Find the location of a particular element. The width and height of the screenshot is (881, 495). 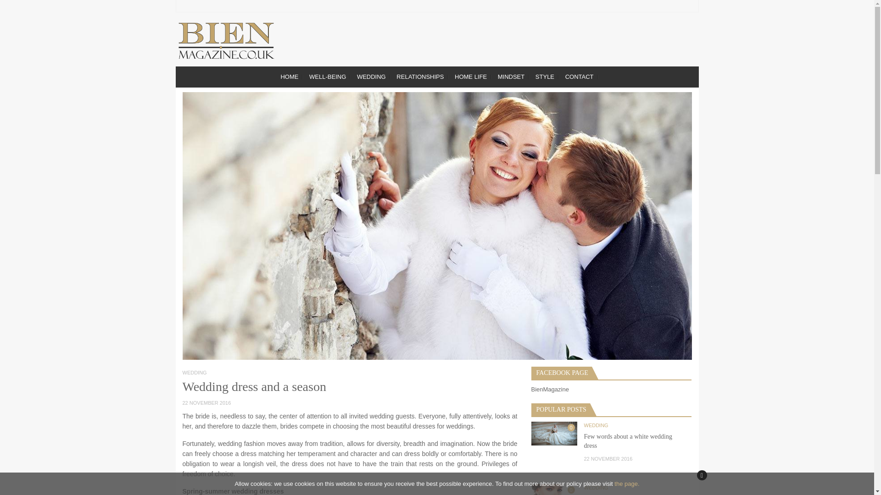

HOME is located at coordinates (289, 77).